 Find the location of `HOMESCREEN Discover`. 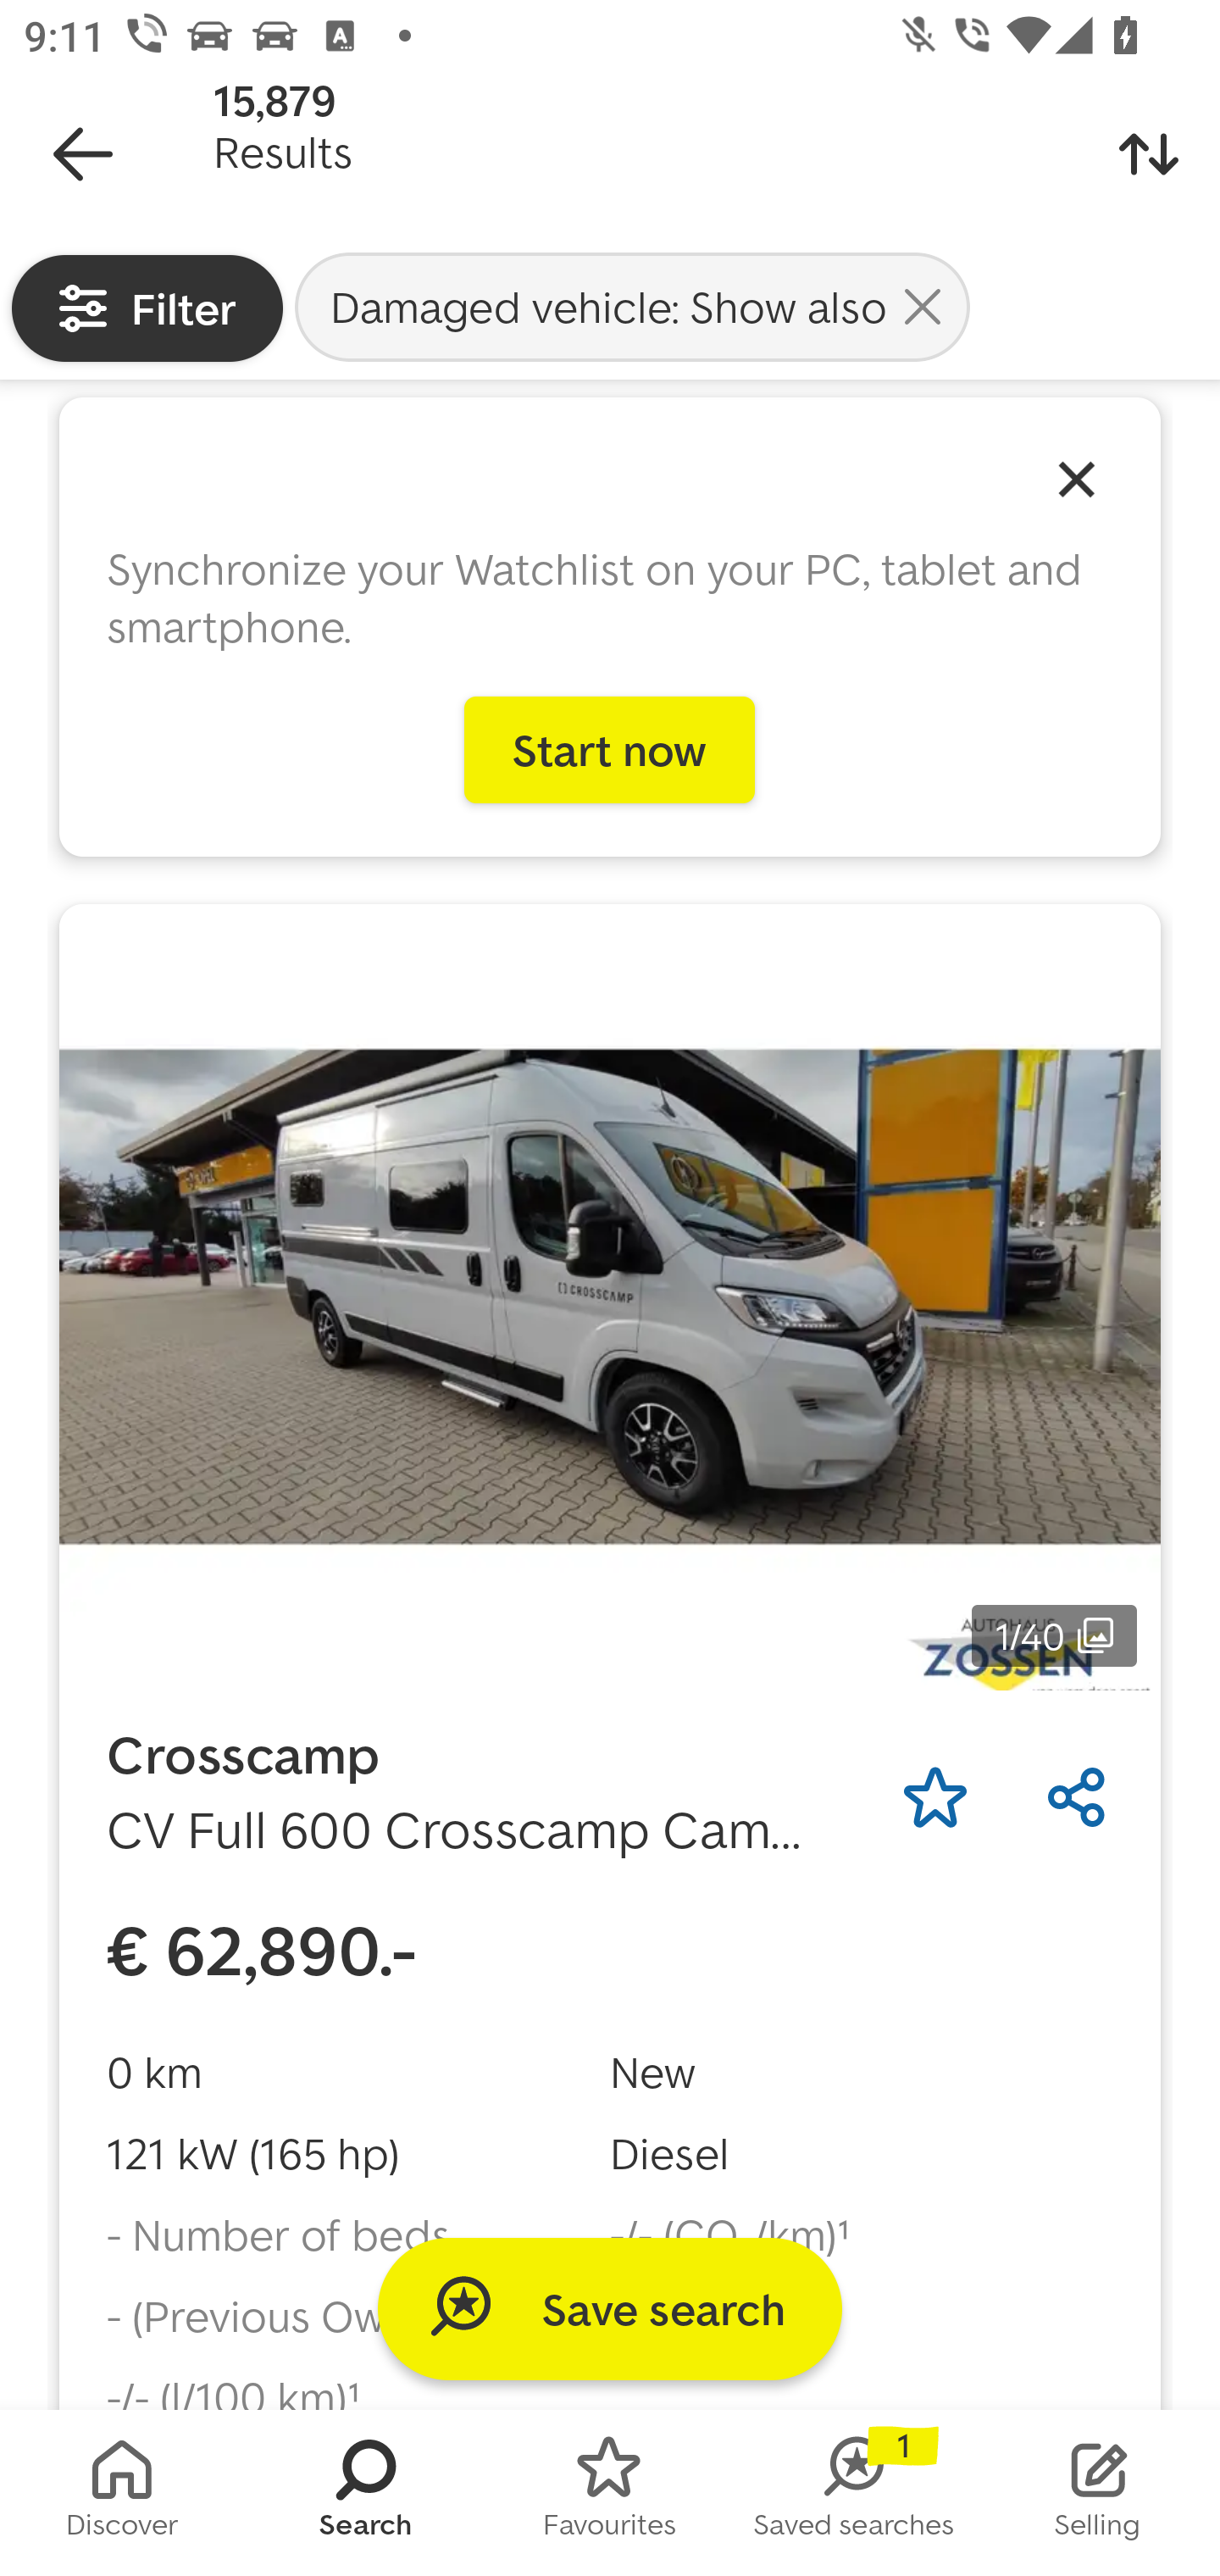

HOMESCREEN Discover is located at coordinates (122, 2493).